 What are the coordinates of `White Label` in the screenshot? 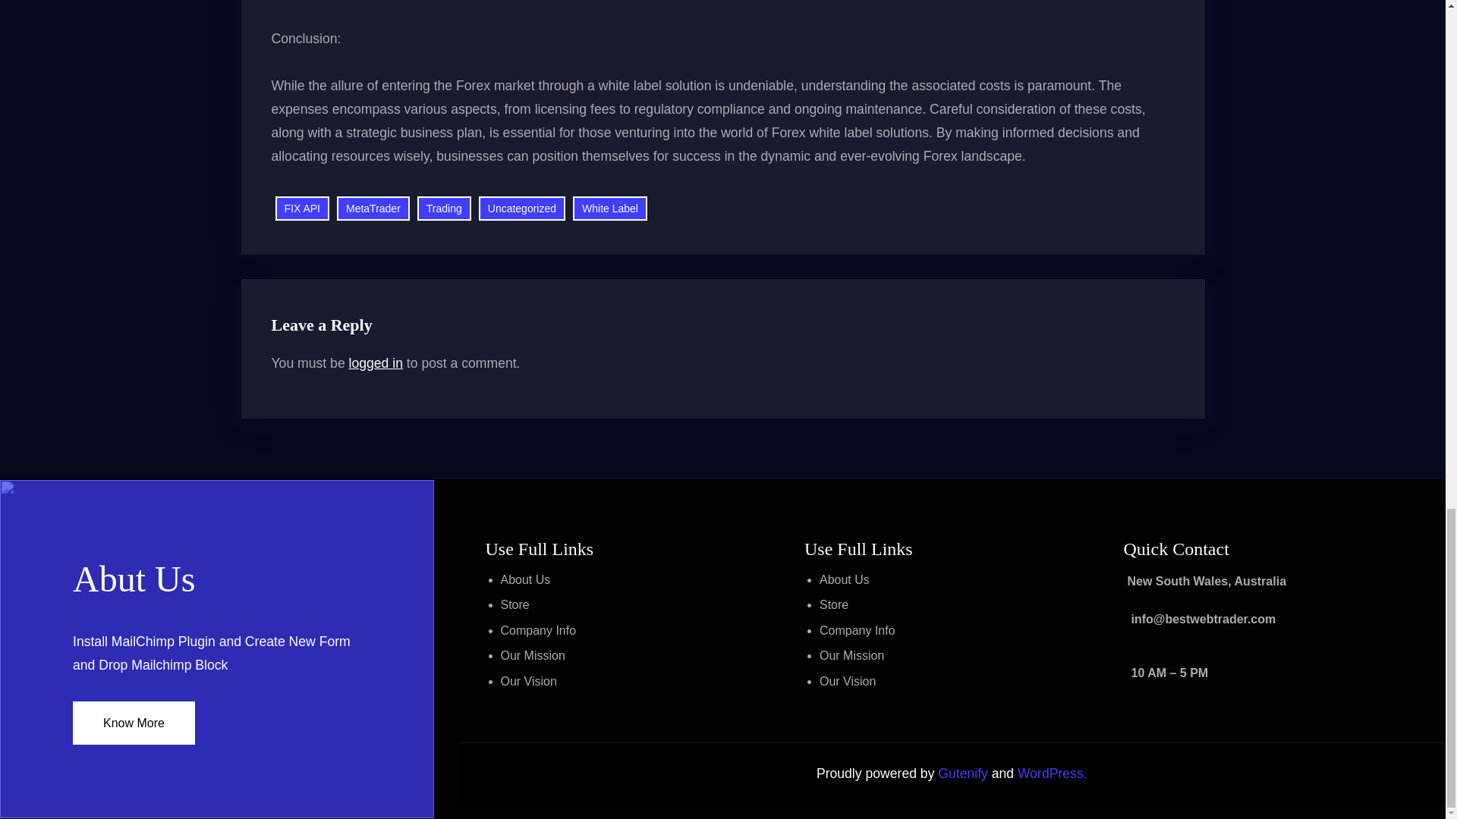 It's located at (609, 209).